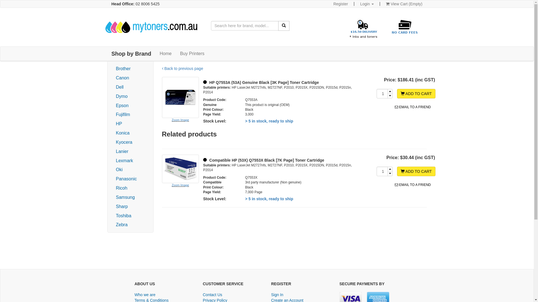 The height and width of the screenshot is (302, 538). Describe the element at coordinates (277, 295) in the screenshot. I see `Sign In` at that location.